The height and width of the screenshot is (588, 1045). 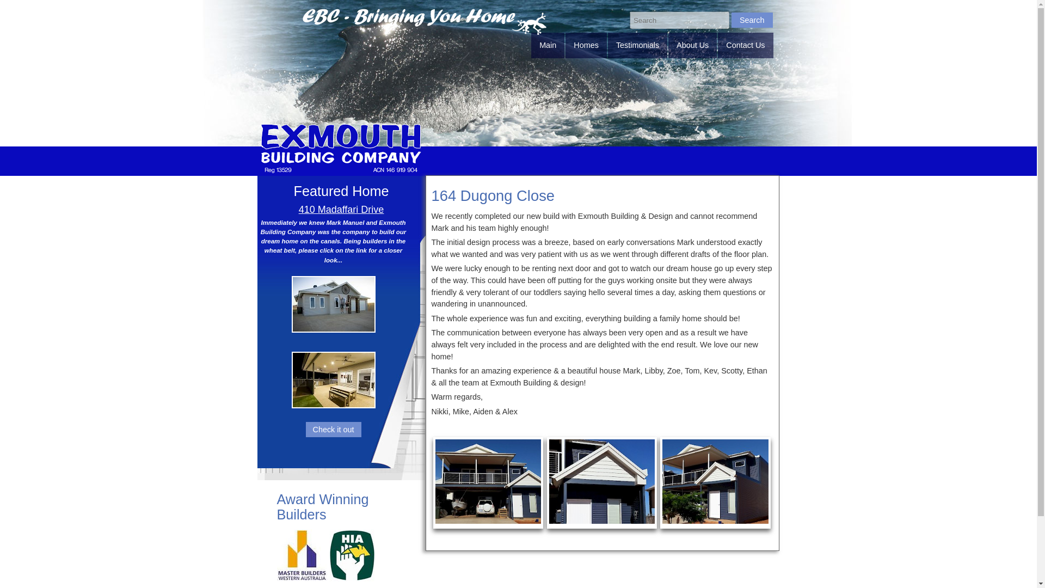 I want to click on Main, so click(x=548, y=45).